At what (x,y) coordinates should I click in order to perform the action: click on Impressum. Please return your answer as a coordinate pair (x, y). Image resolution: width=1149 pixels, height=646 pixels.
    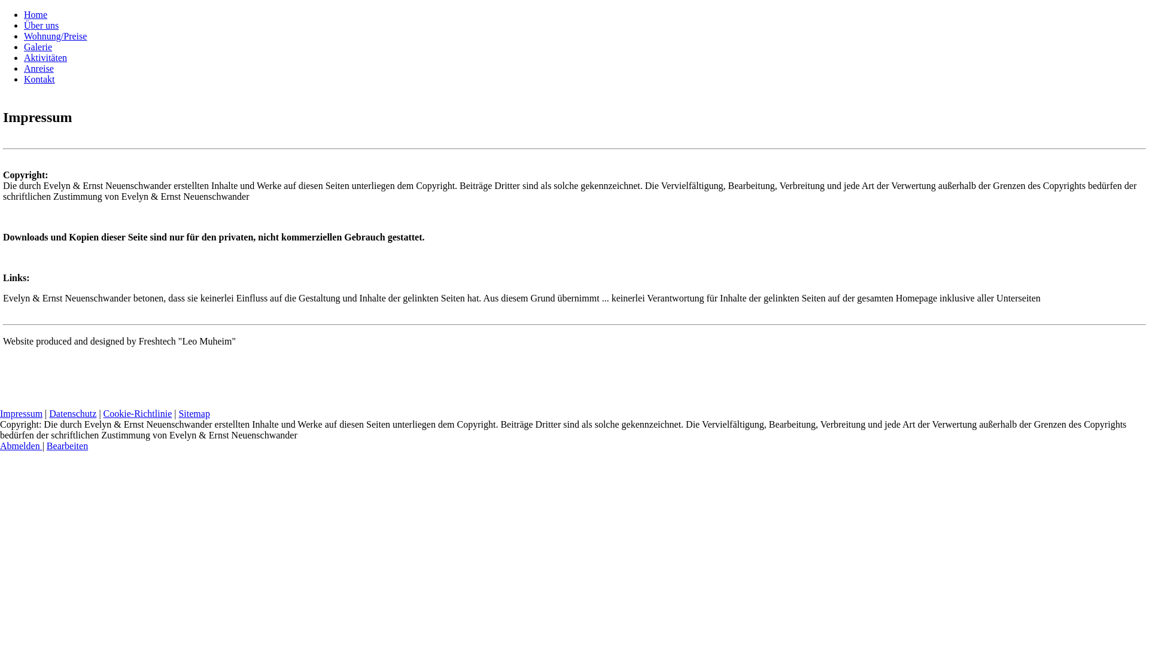
    Looking at the image, I should click on (22, 414).